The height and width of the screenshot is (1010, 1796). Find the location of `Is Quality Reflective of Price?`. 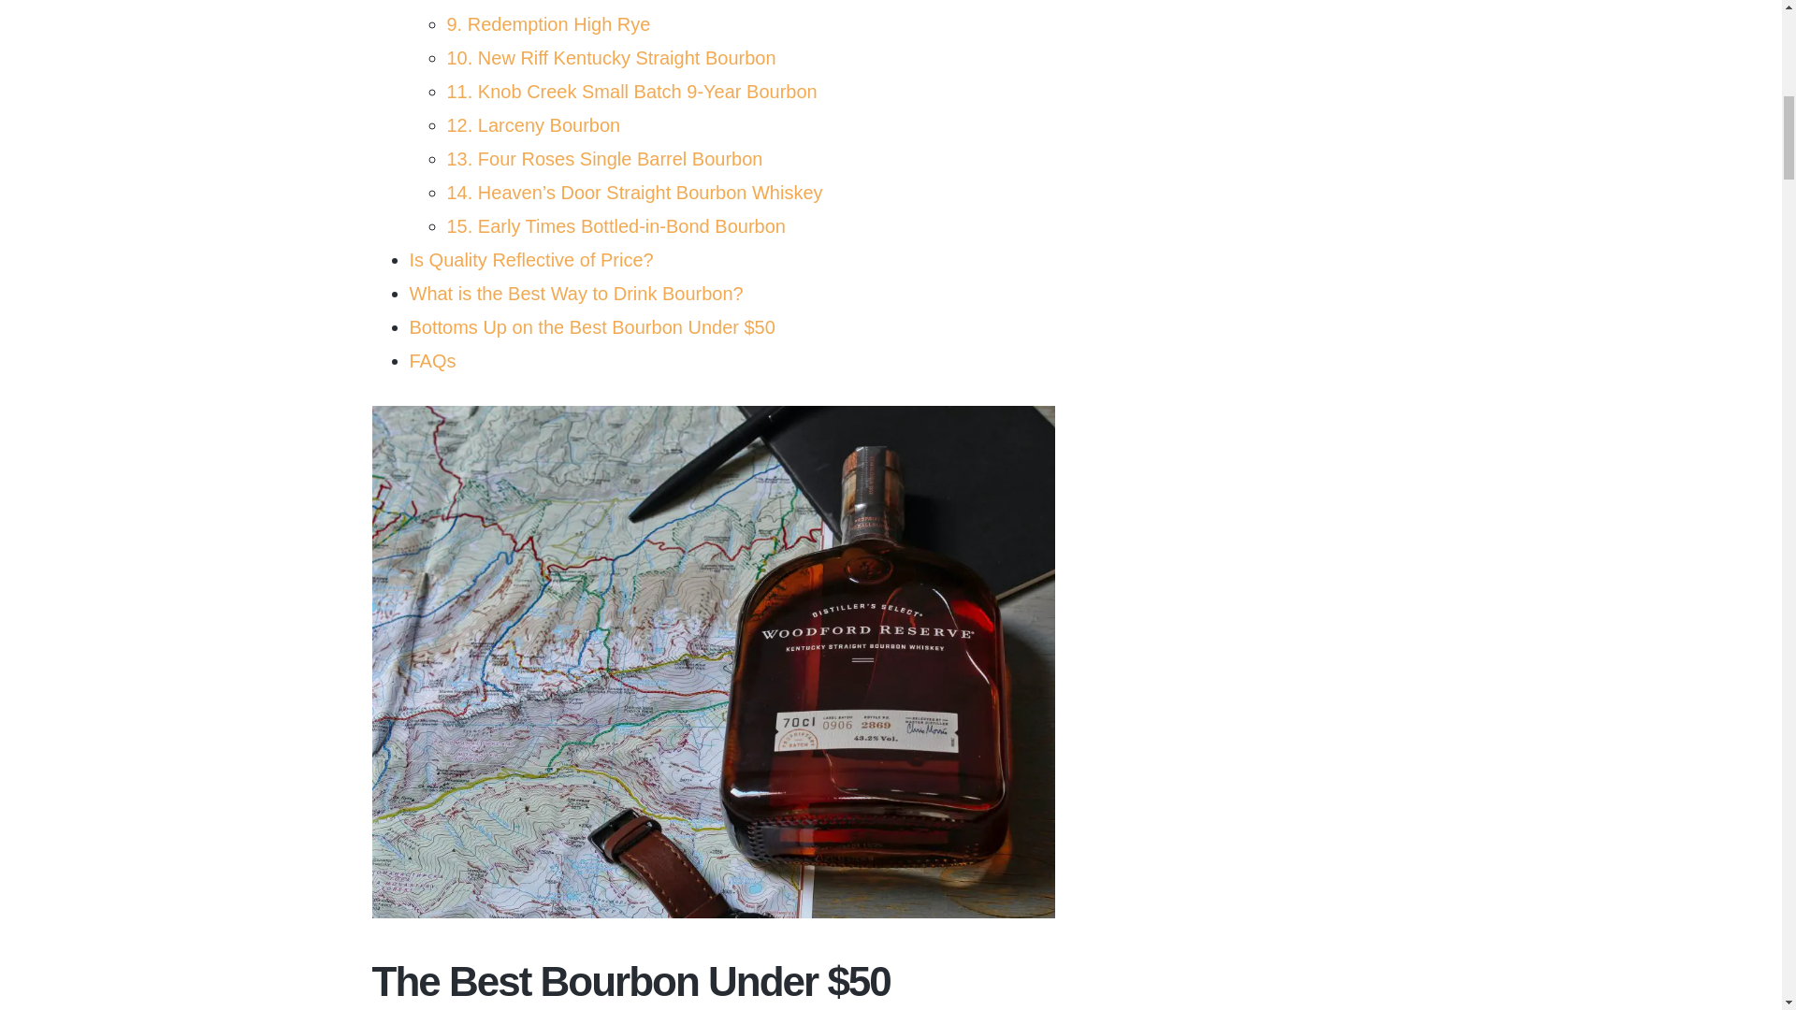

Is Quality Reflective of Price? is located at coordinates (531, 260).